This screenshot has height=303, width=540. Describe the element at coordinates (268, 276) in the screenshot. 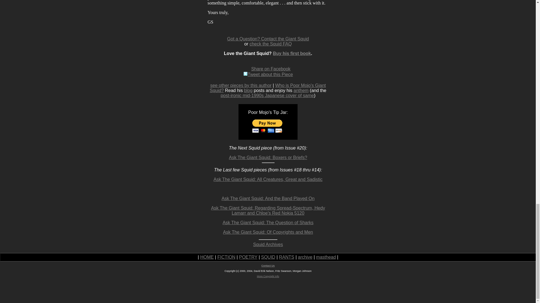

I see `More Copyright Info` at that location.